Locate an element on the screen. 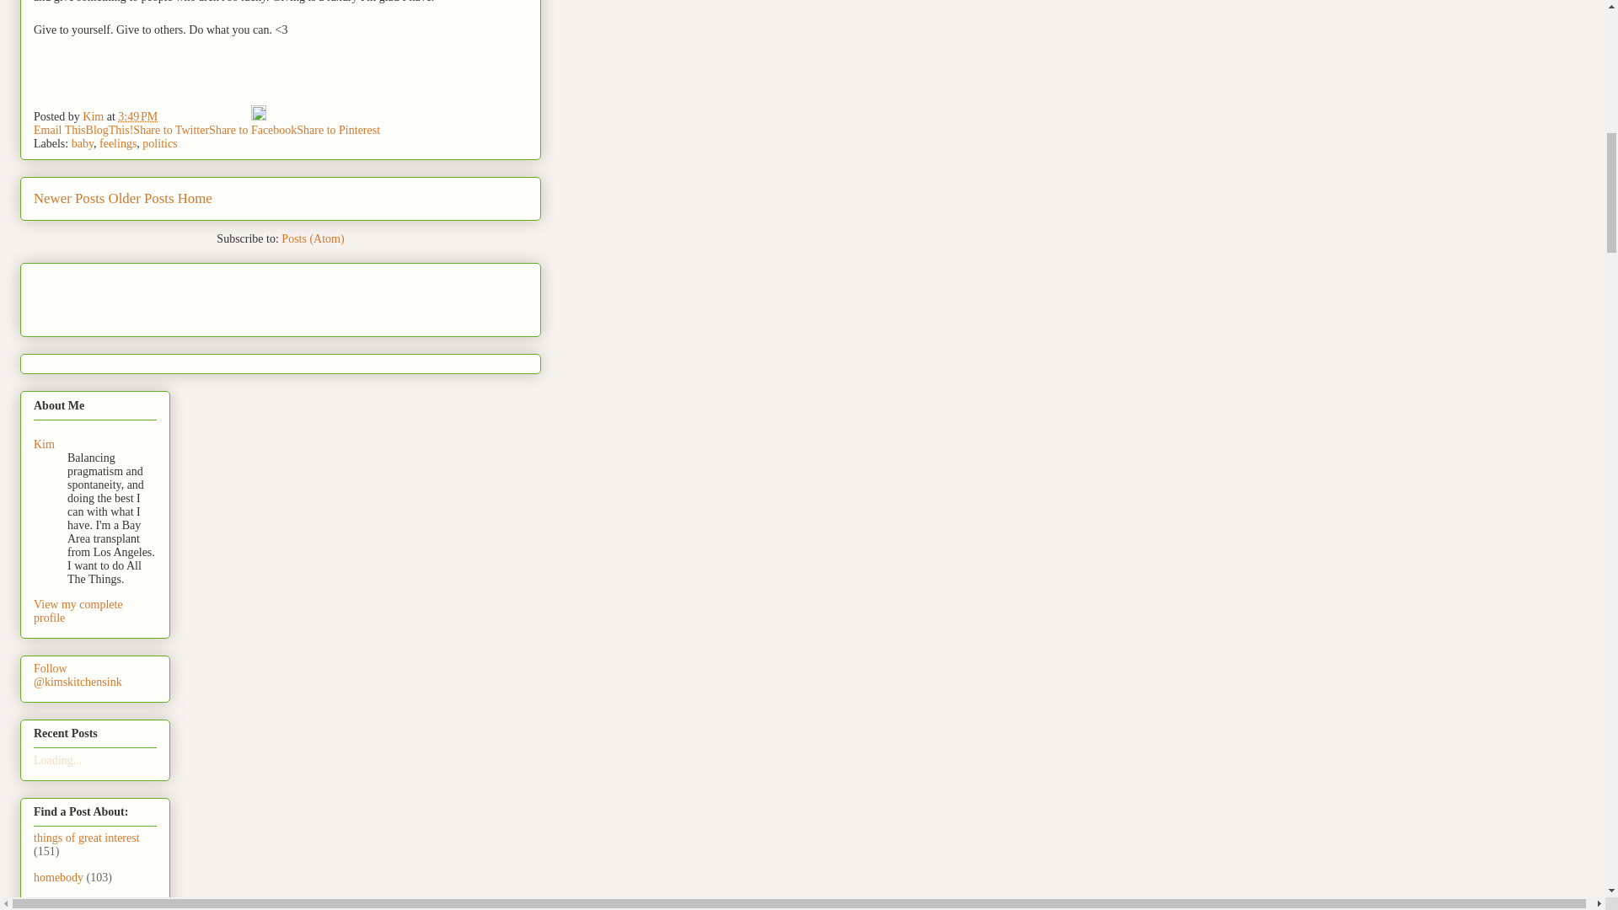  Email This is located at coordinates (59, 130).